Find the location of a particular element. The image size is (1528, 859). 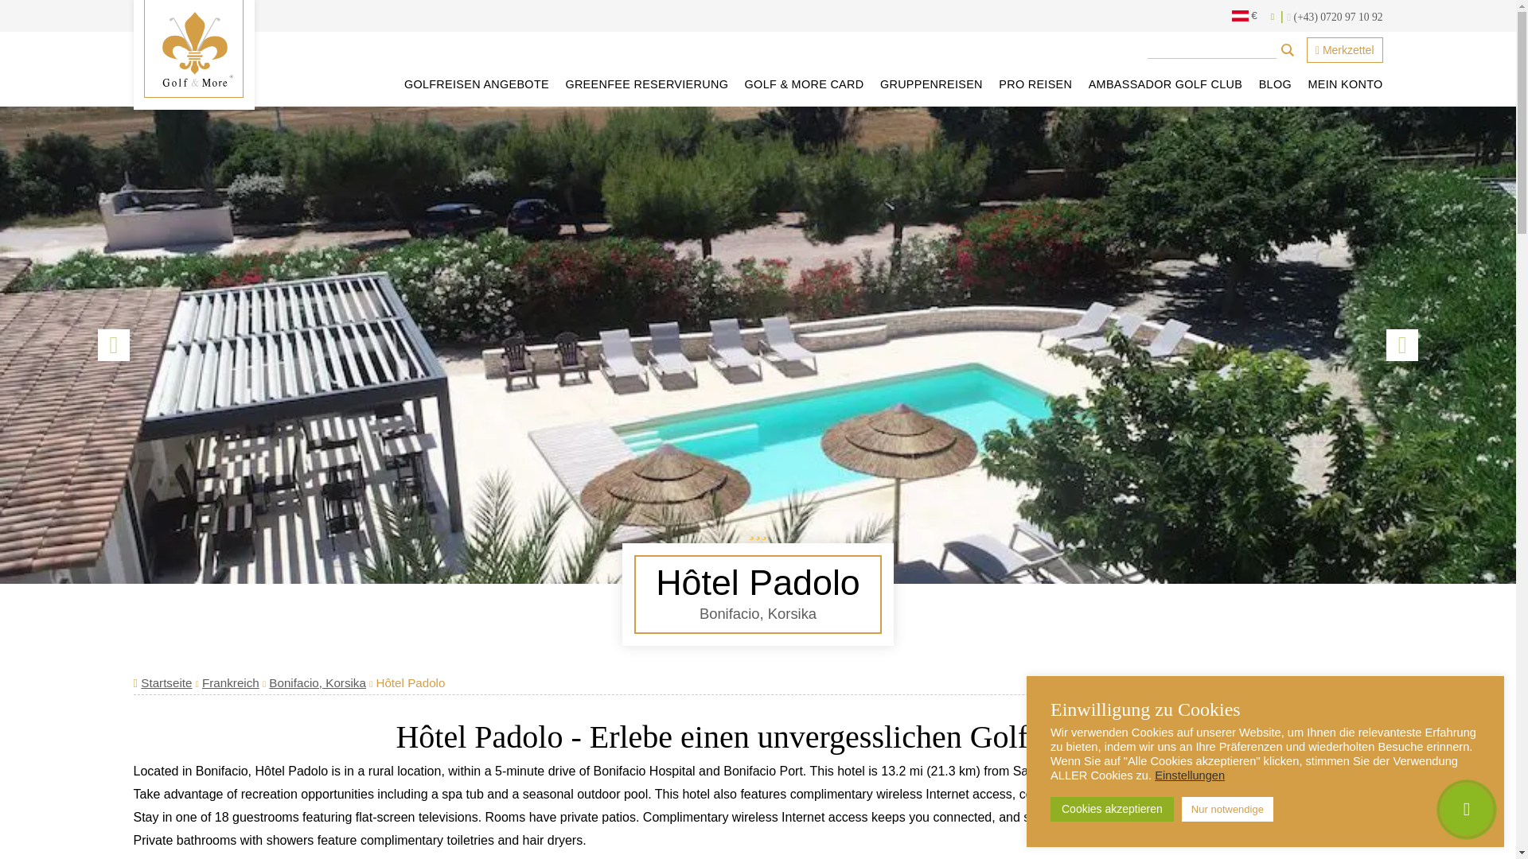

GRUPPENREISEN is located at coordinates (931, 84).